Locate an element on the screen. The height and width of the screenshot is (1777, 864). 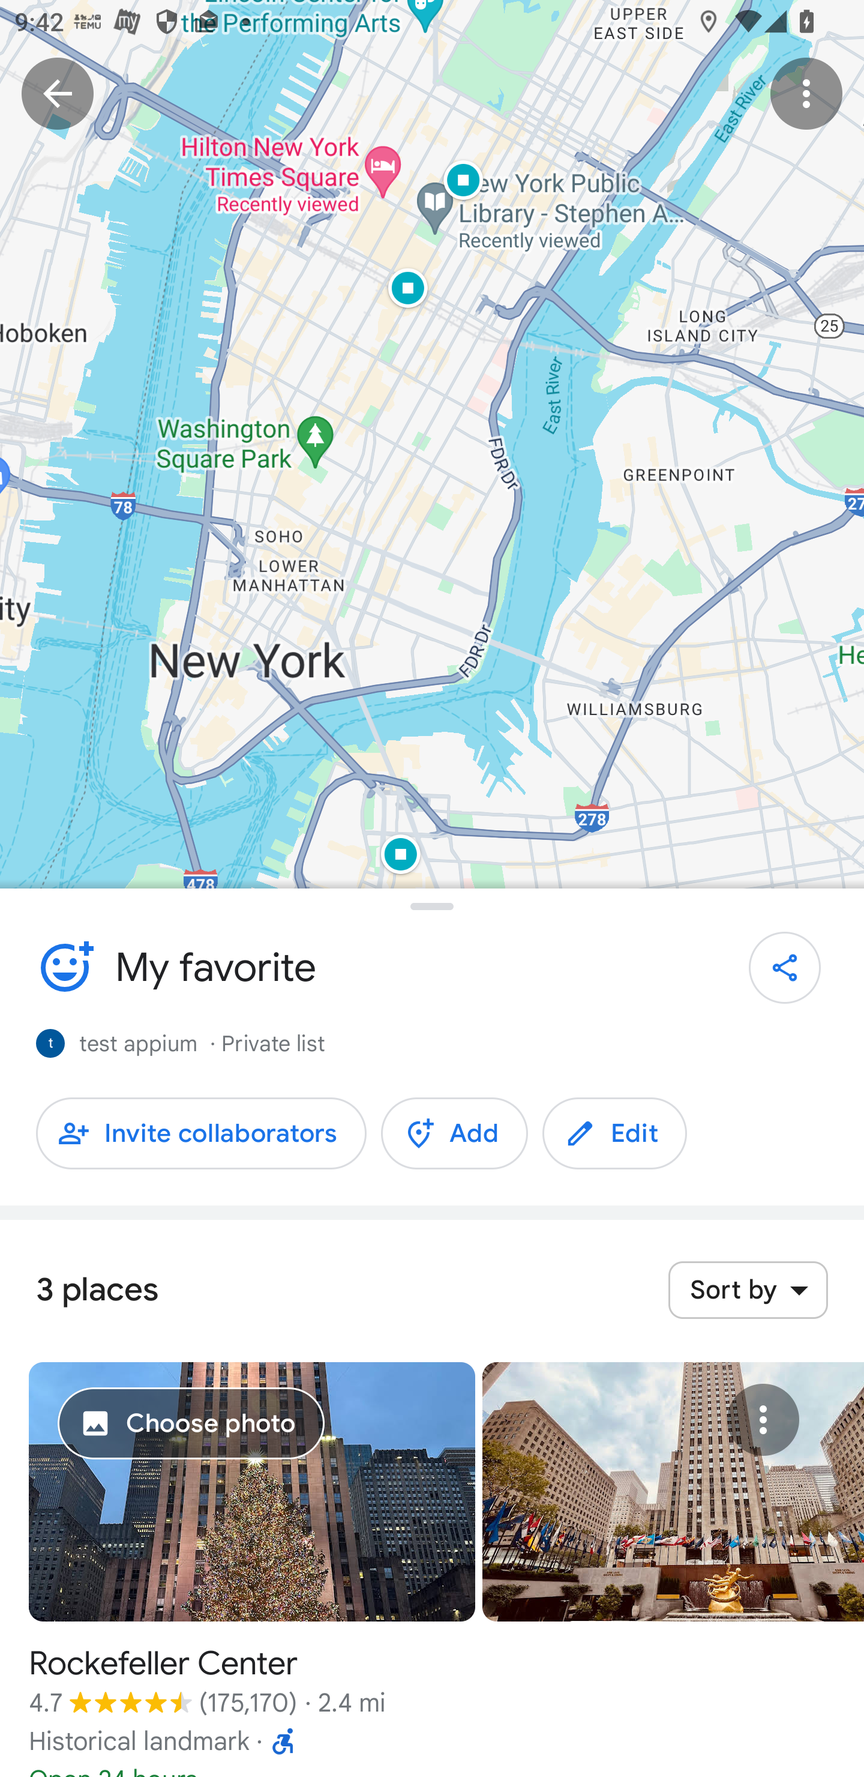
Overflow menu is located at coordinates (806, 92).